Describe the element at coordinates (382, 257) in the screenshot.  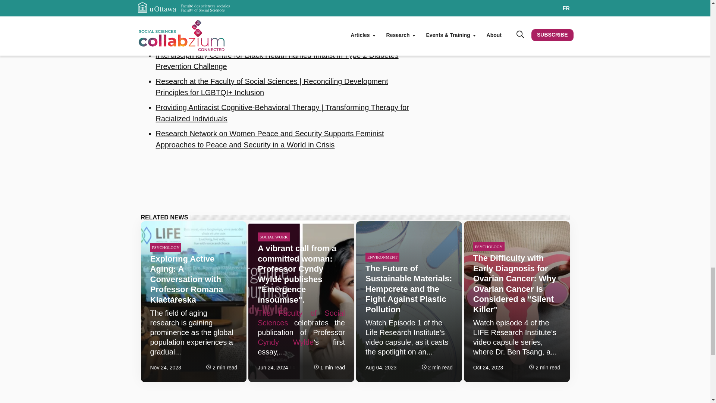
I see `ENVIRONMENT` at that location.